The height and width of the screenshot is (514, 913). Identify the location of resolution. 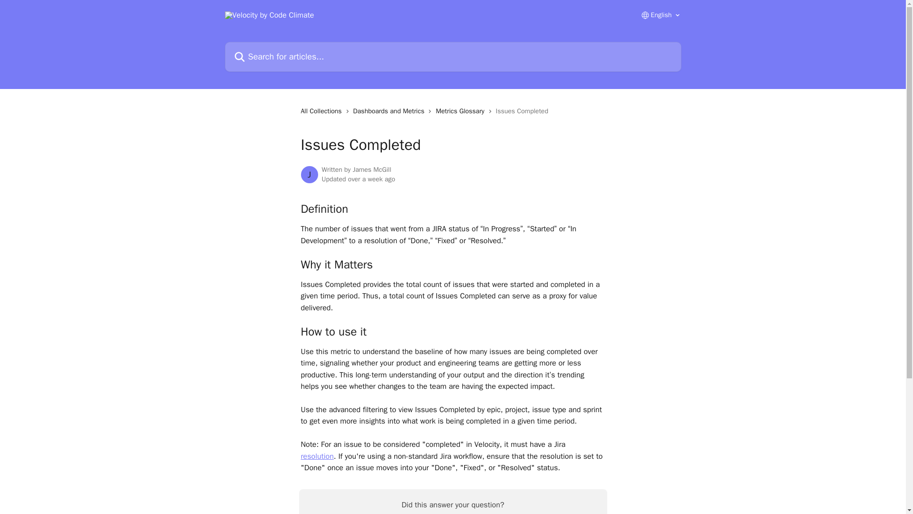
(317, 456).